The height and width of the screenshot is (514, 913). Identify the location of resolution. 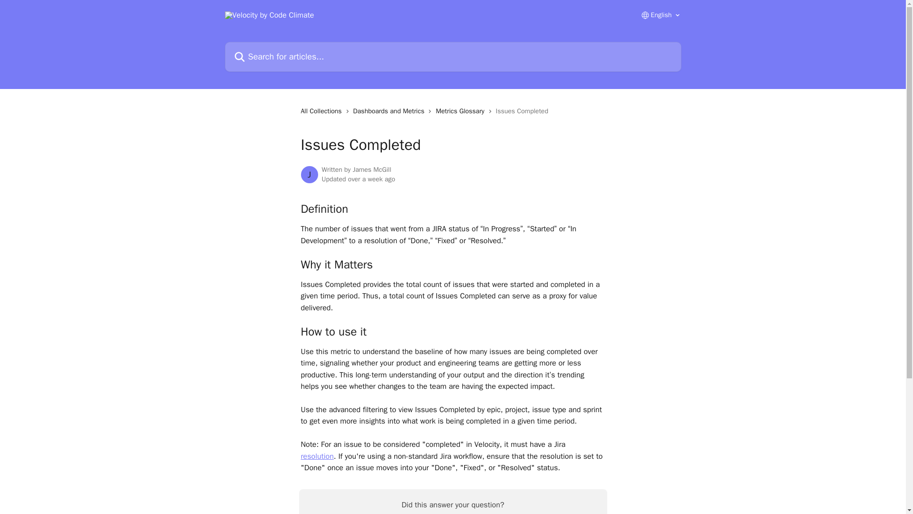
(317, 456).